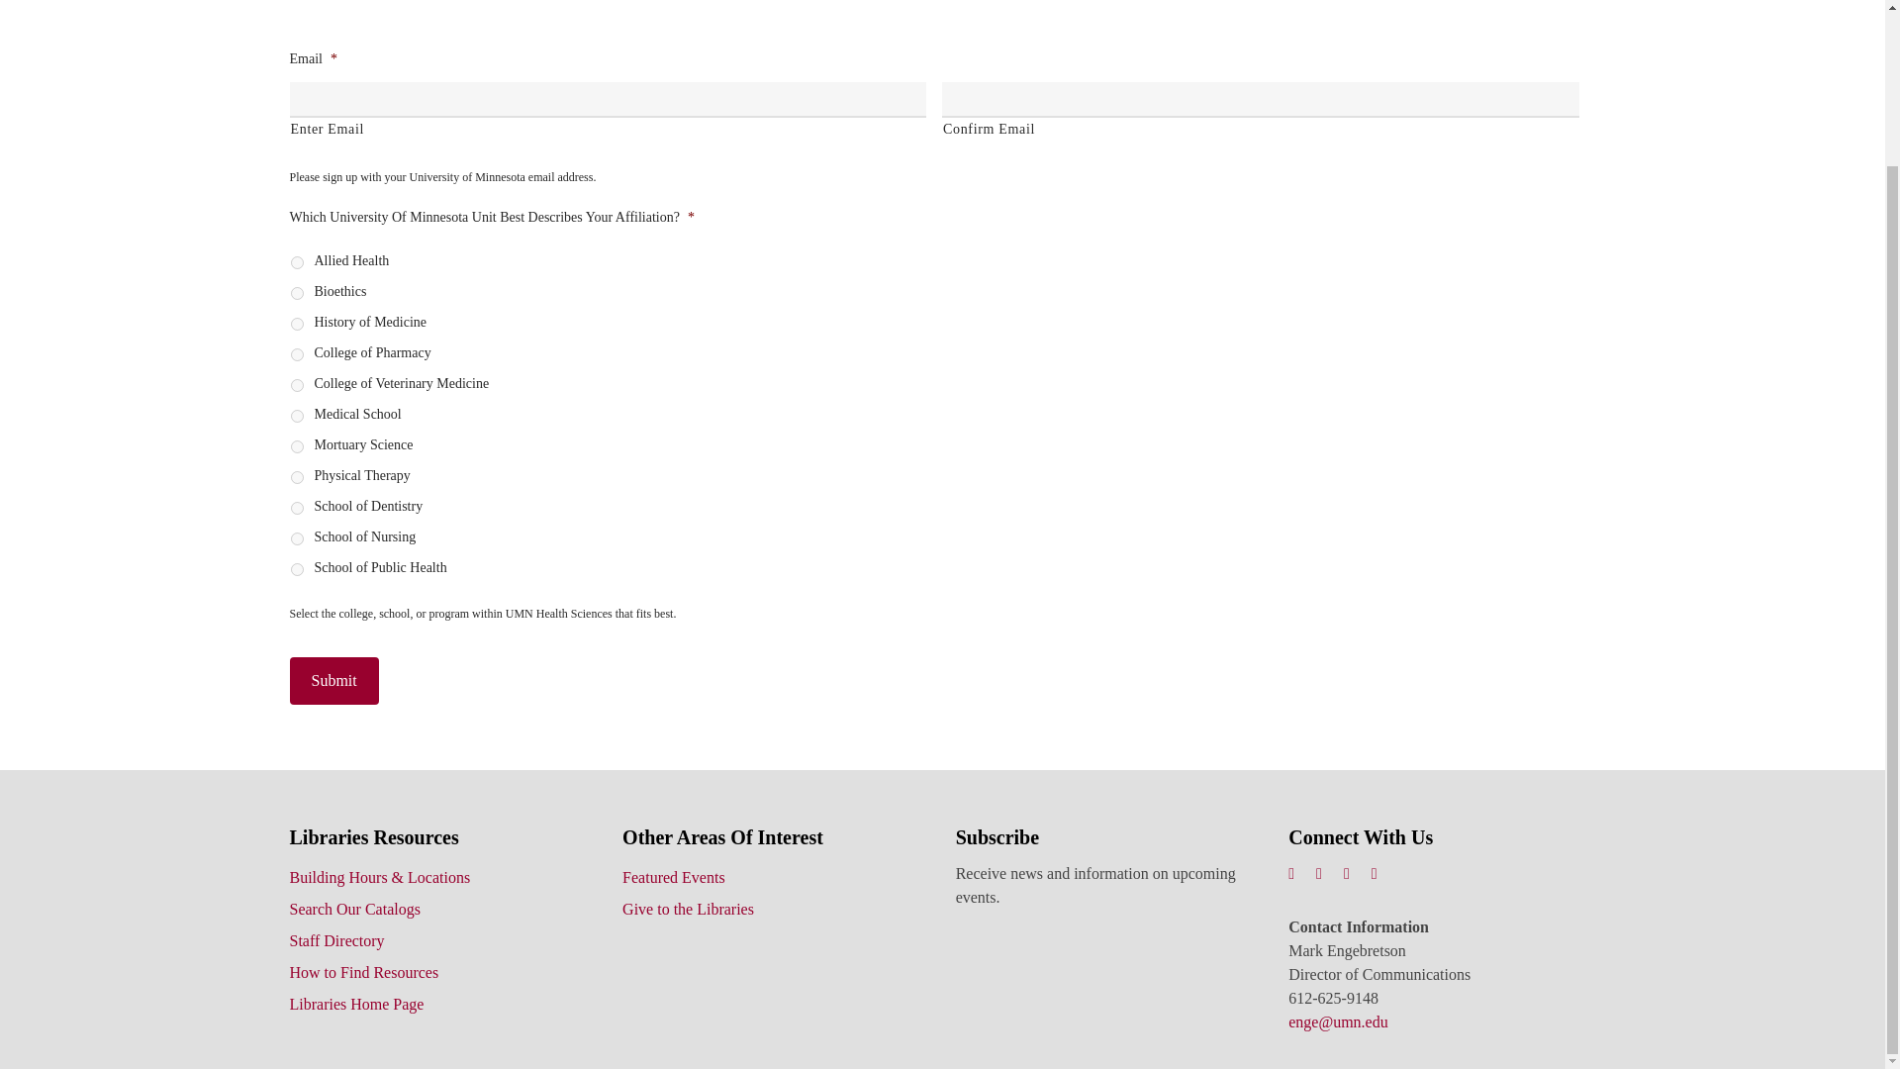 Image resolution: width=1900 pixels, height=1069 pixels. I want to click on Mortuary Science, so click(297, 445).